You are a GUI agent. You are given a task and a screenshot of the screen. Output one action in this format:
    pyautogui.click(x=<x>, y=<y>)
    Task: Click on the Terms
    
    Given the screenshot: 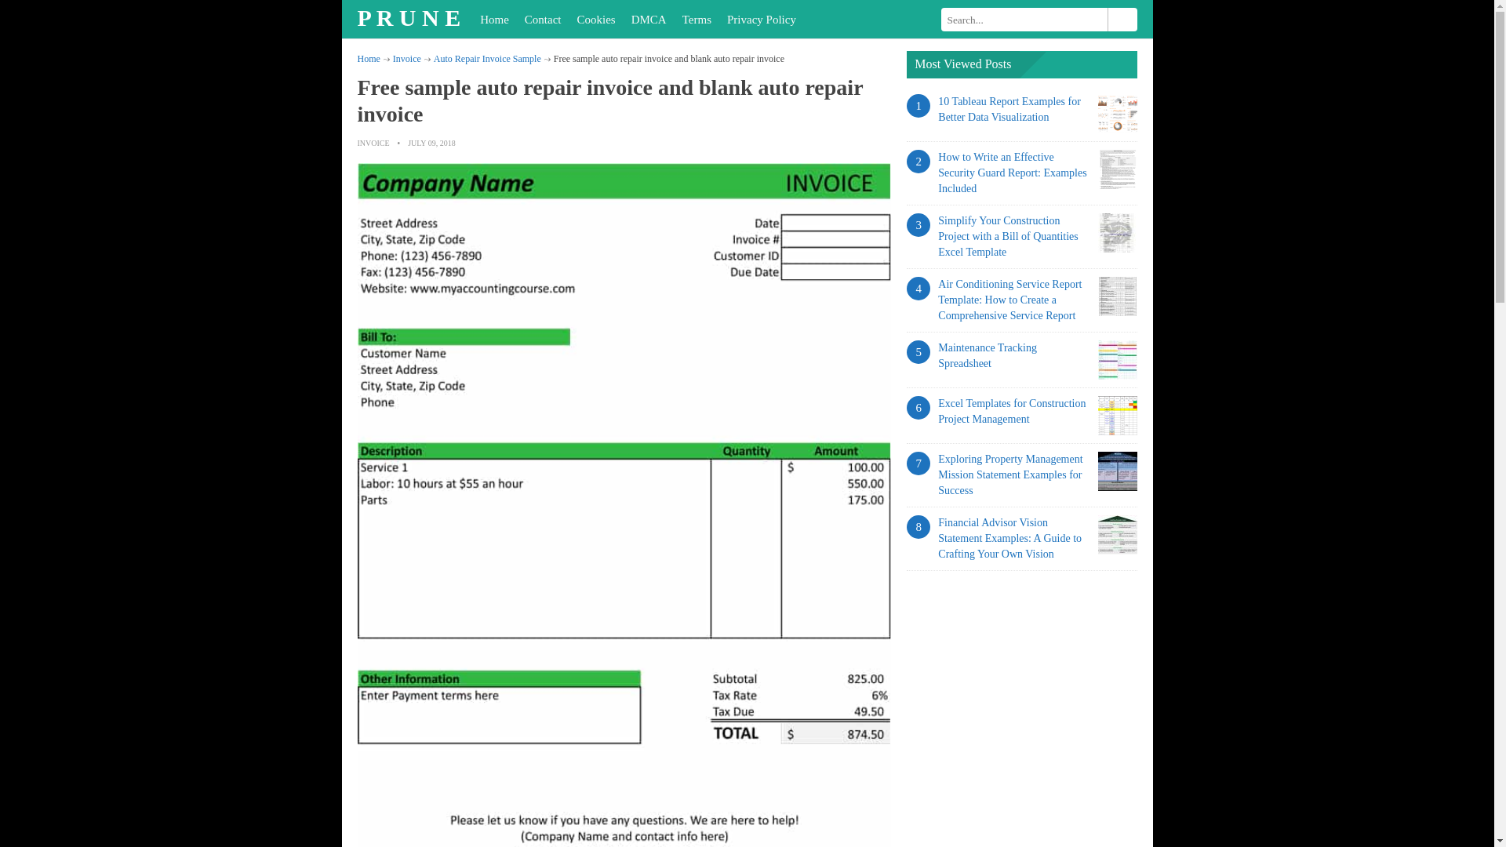 What is the action you would take?
    pyautogui.click(x=697, y=19)
    